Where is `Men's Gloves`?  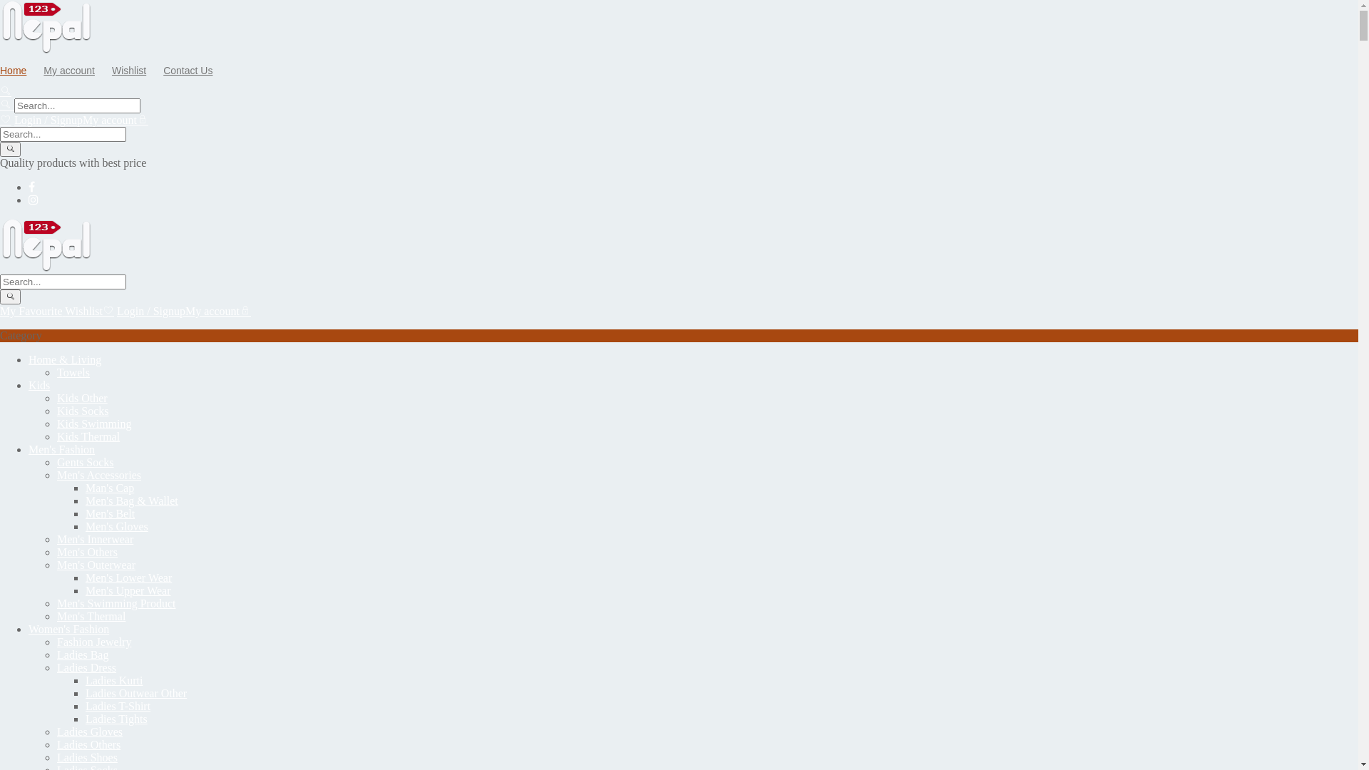
Men's Gloves is located at coordinates (117, 526).